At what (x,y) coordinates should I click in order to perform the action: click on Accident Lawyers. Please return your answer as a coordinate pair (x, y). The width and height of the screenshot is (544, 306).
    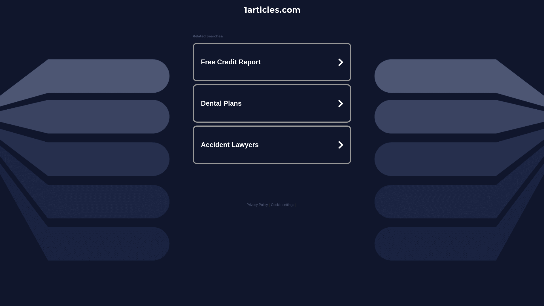
    Looking at the image, I should click on (272, 144).